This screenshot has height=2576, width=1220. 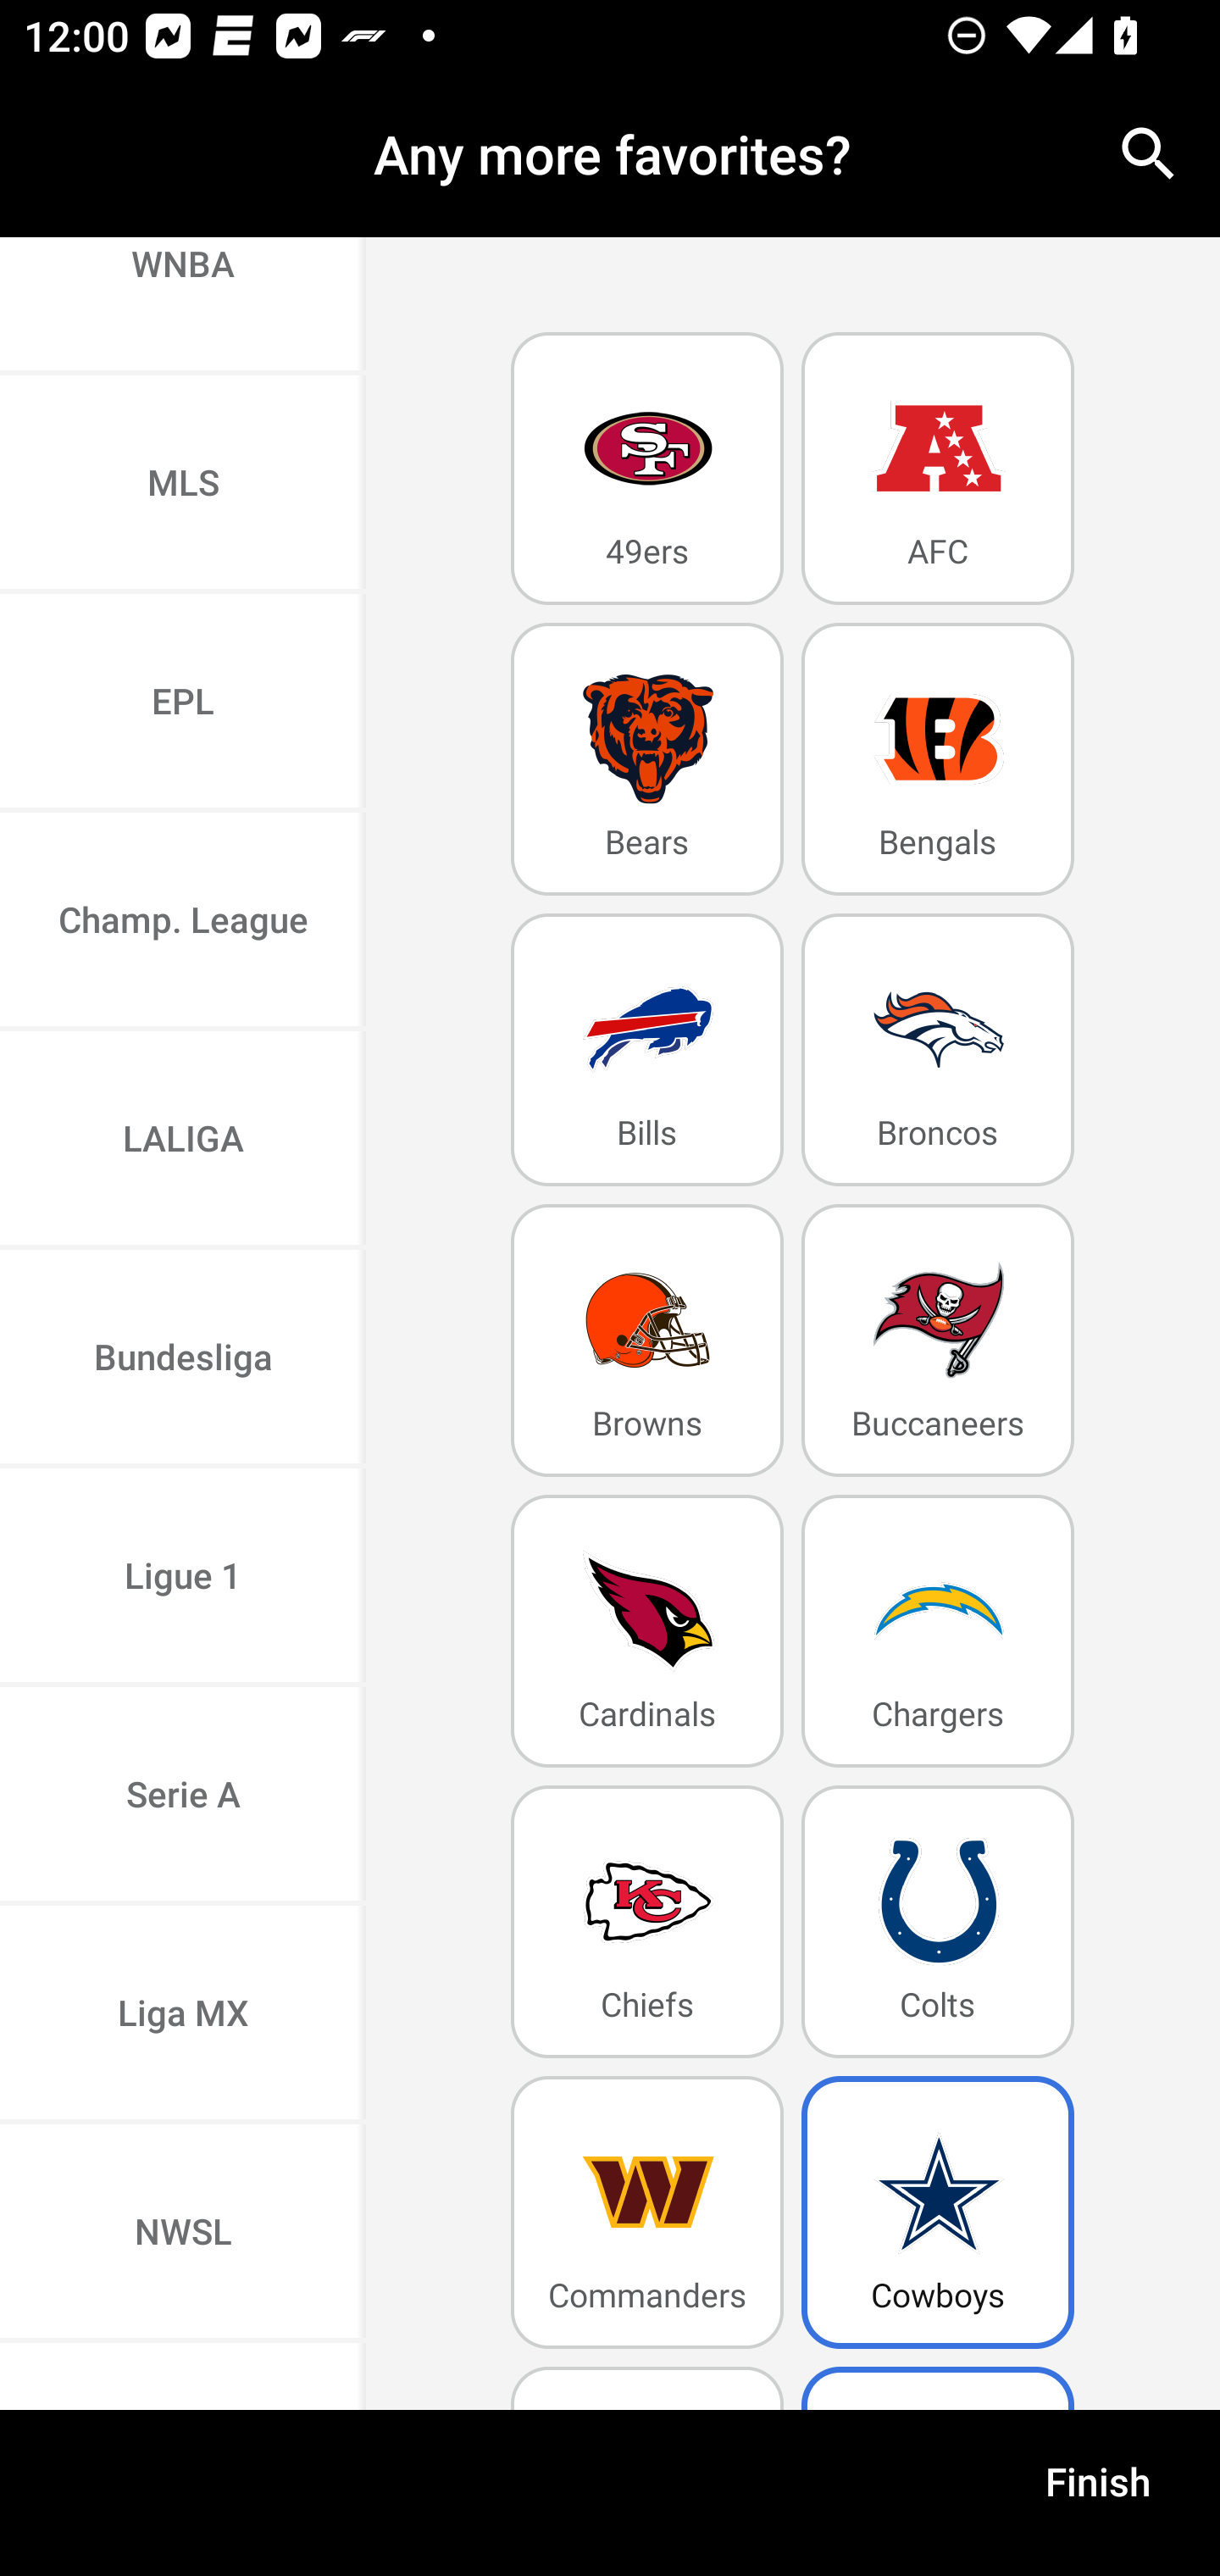 What do you see at coordinates (938, 2212) in the screenshot?
I see `Cowboys CowboysSelected` at bounding box center [938, 2212].